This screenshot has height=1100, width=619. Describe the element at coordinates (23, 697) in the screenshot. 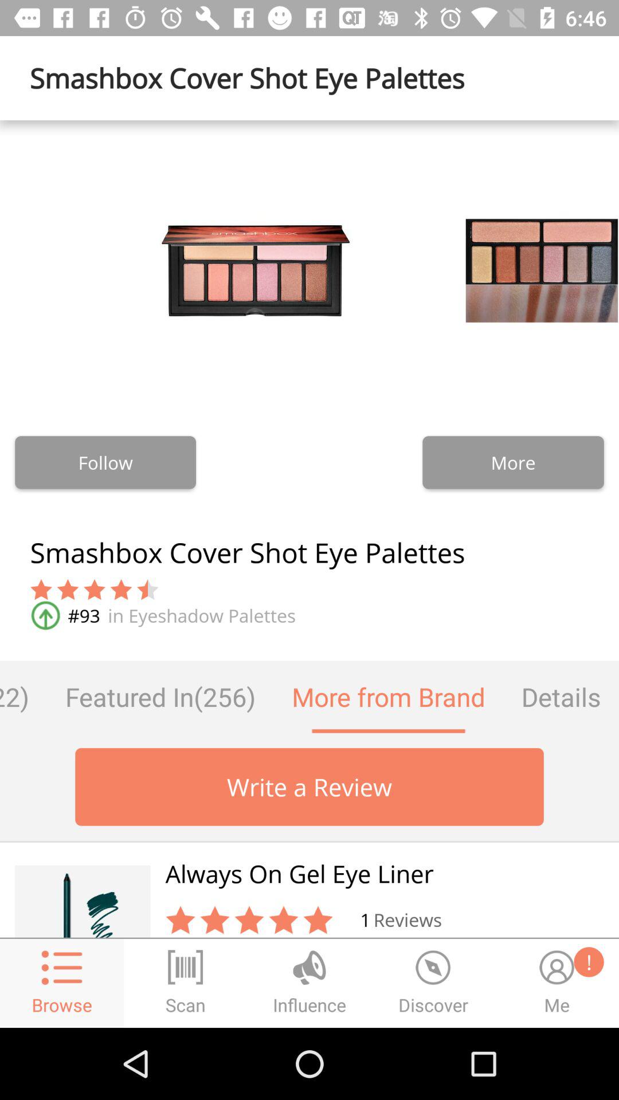

I see `turn off the questions (122) item` at that location.